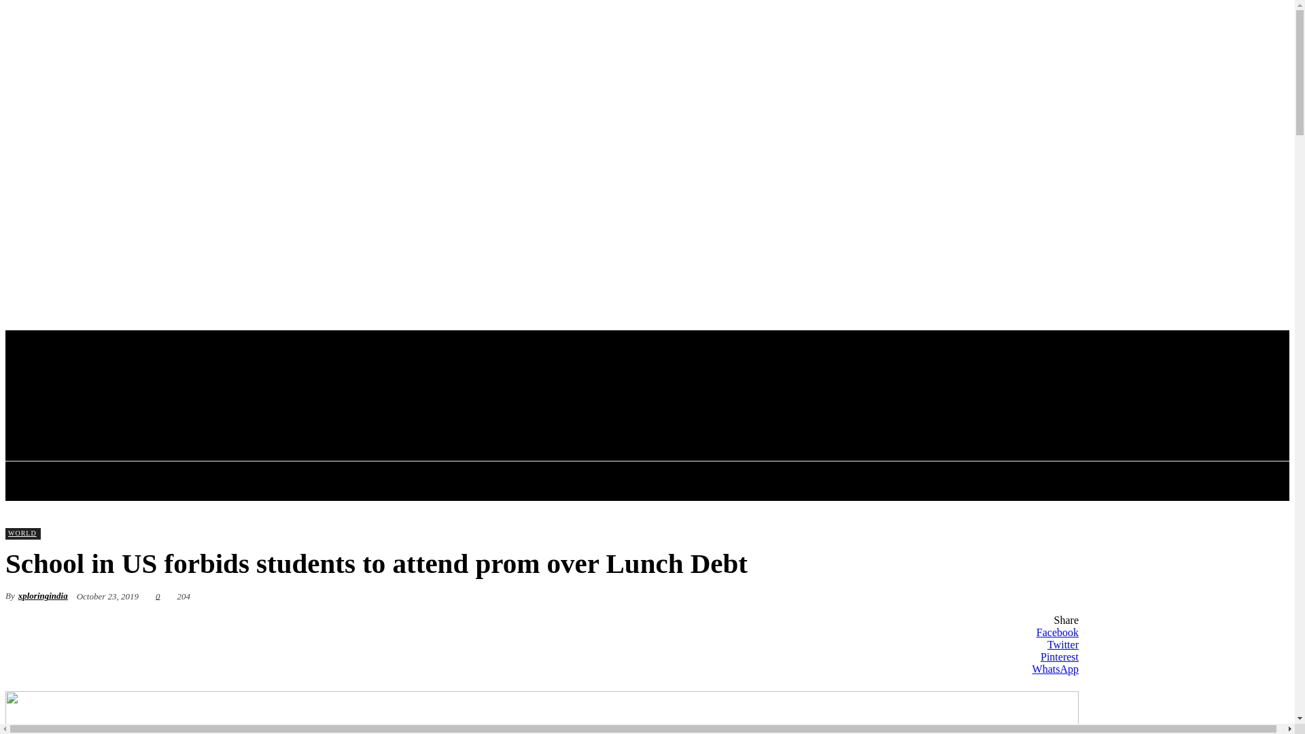 The width and height of the screenshot is (1305, 734). Describe the element at coordinates (542, 644) in the screenshot. I see `Twitter` at that location.